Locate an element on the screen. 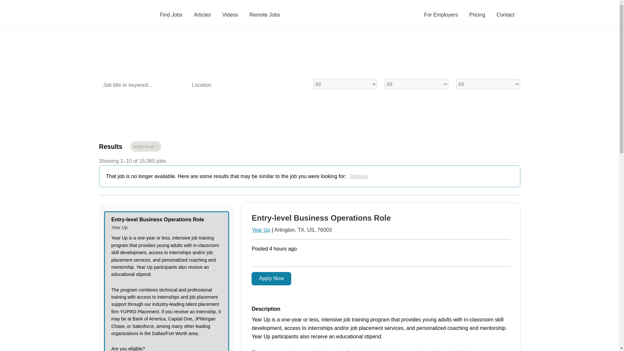 The image size is (624, 351). Search is located at coordinates (114, 103).